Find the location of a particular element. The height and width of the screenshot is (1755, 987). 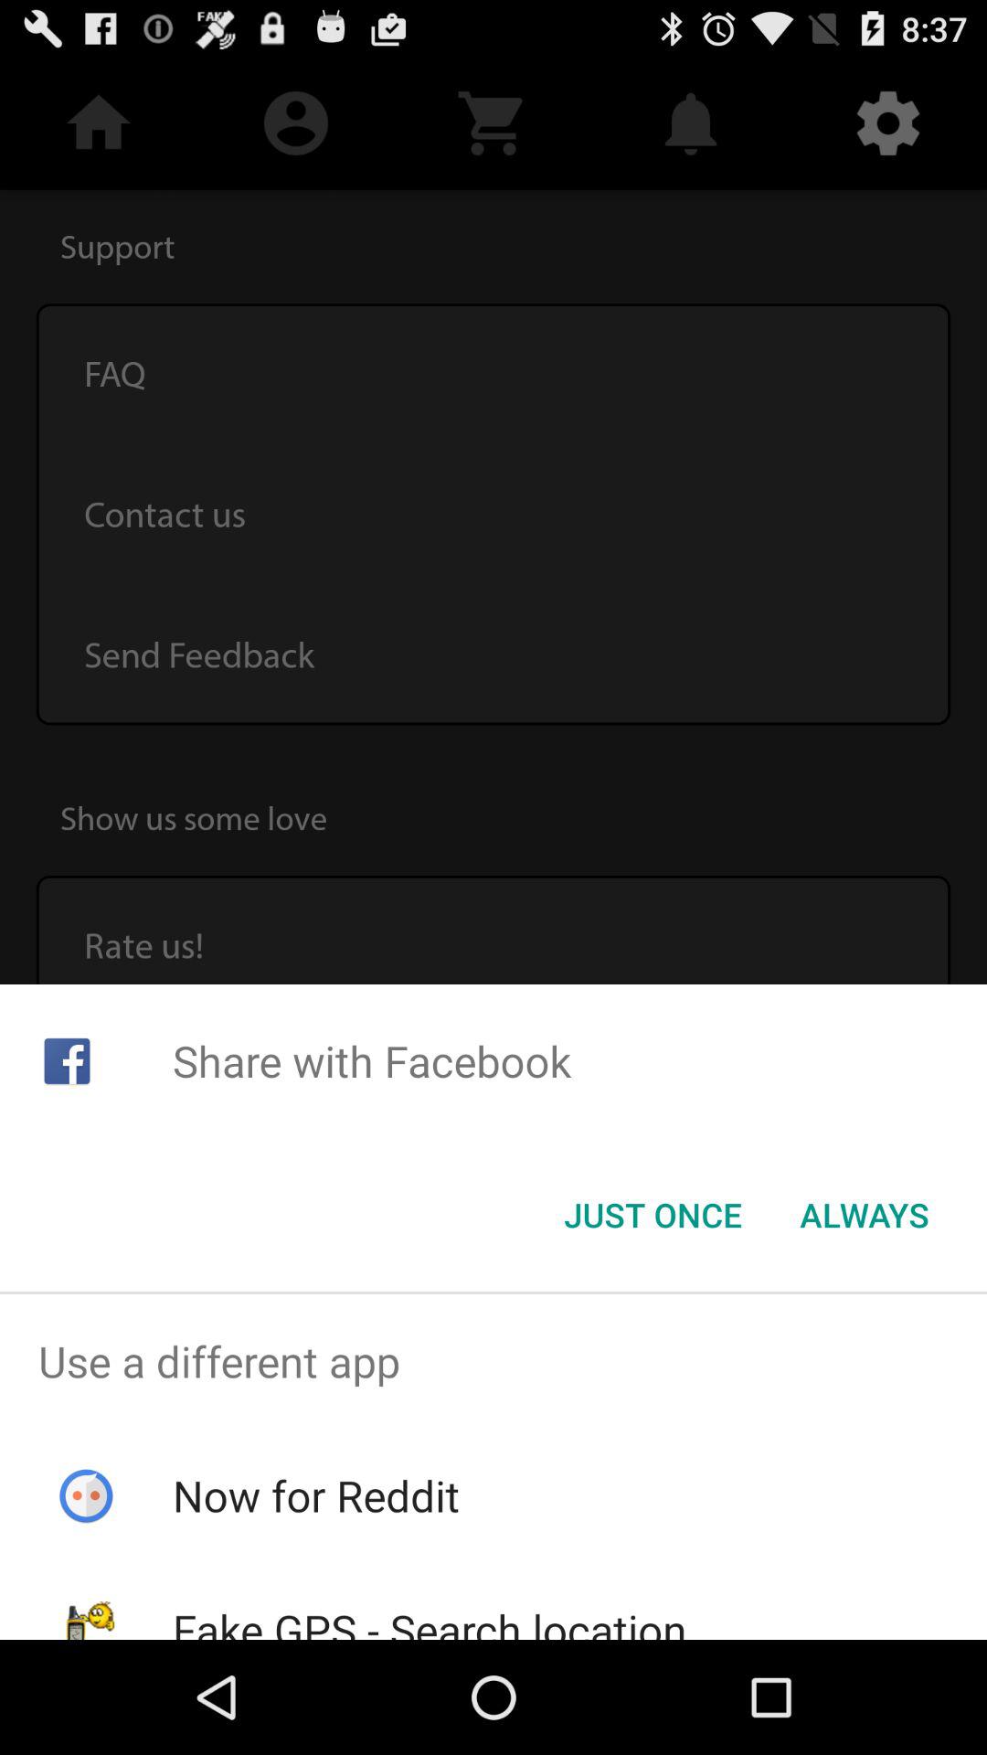

tap the button next to the always button is located at coordinates (653, 1215).